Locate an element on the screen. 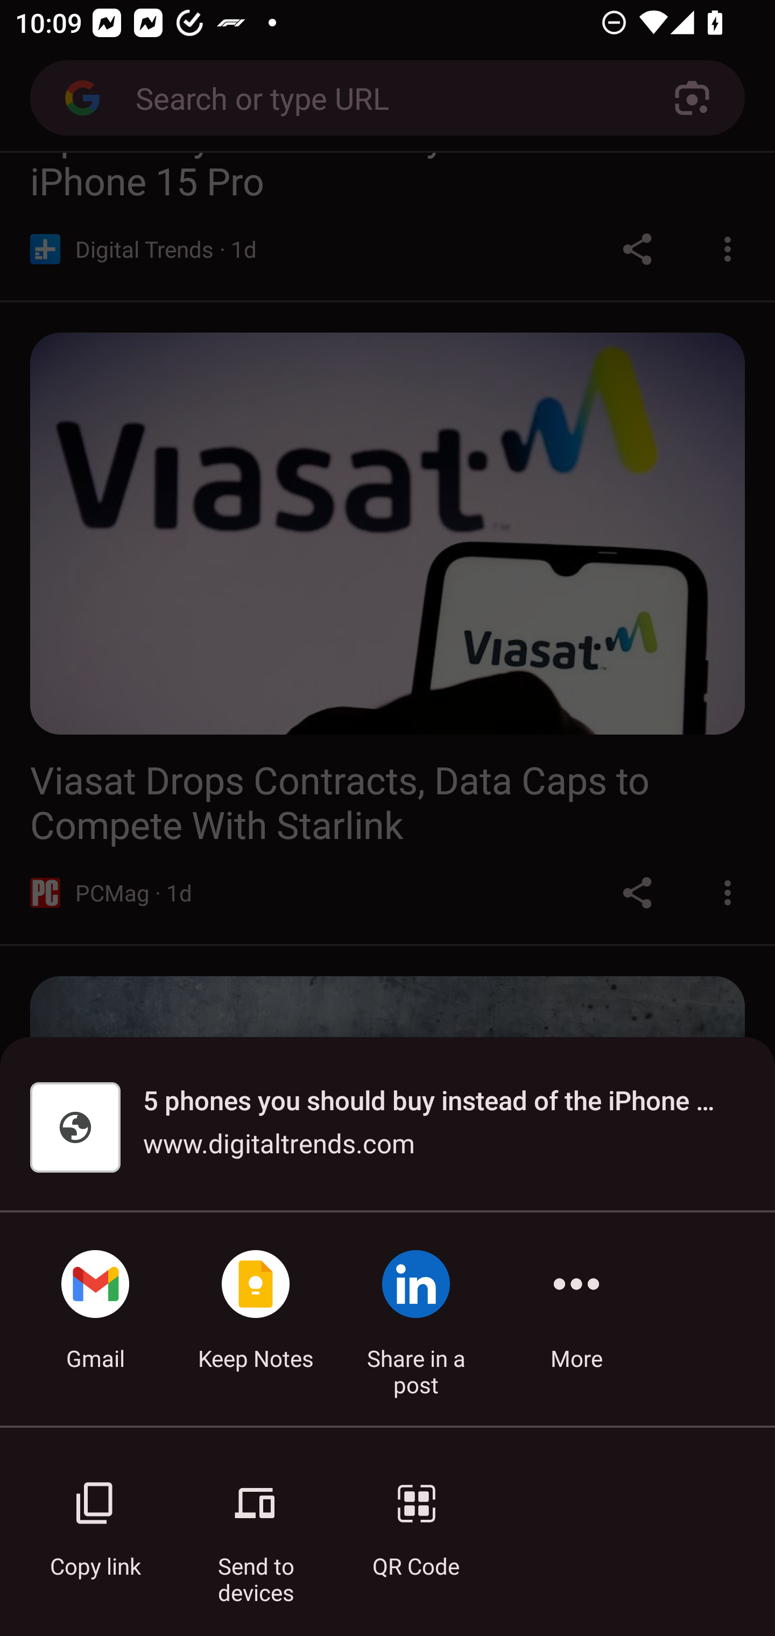 This screenshot has width=775, height=1636. Search with your camera using Google Lens is located at coordinates (692, 98).